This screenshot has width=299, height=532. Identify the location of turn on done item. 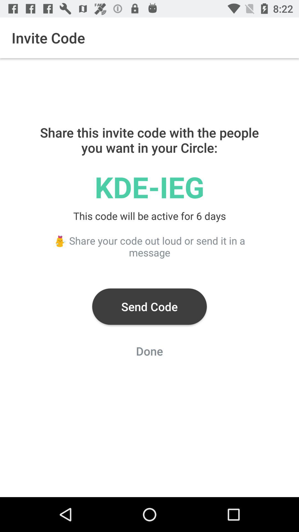
(149, 352).